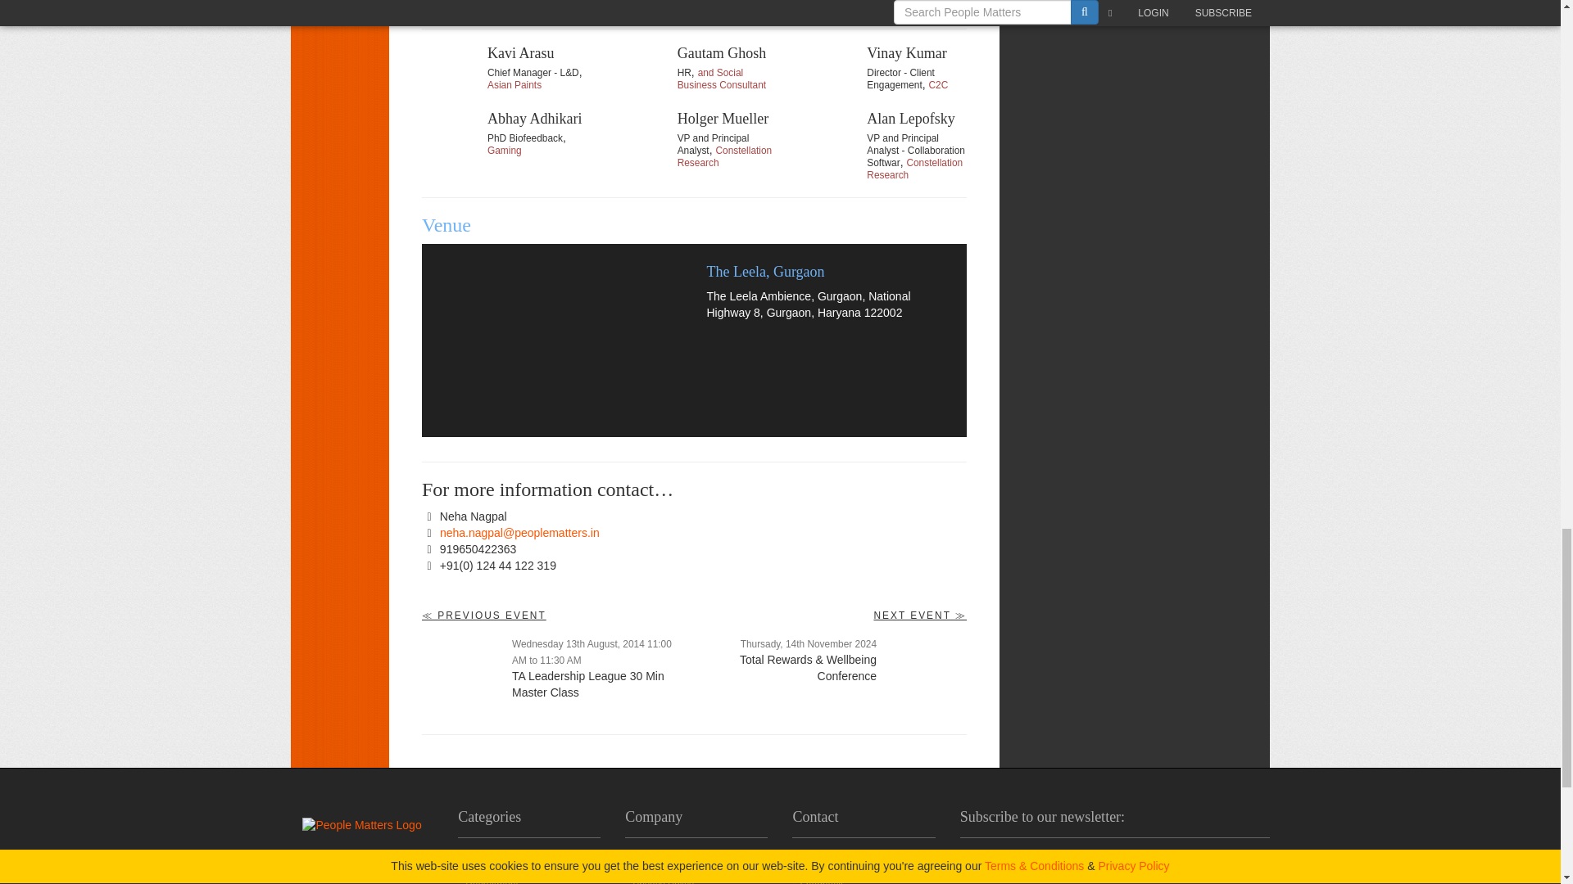 The image size is (1573, 884). What do you see at coordinates (641, 140) in the screenshot?
I see `Holger Mueller` at bounding box center [641, 140].